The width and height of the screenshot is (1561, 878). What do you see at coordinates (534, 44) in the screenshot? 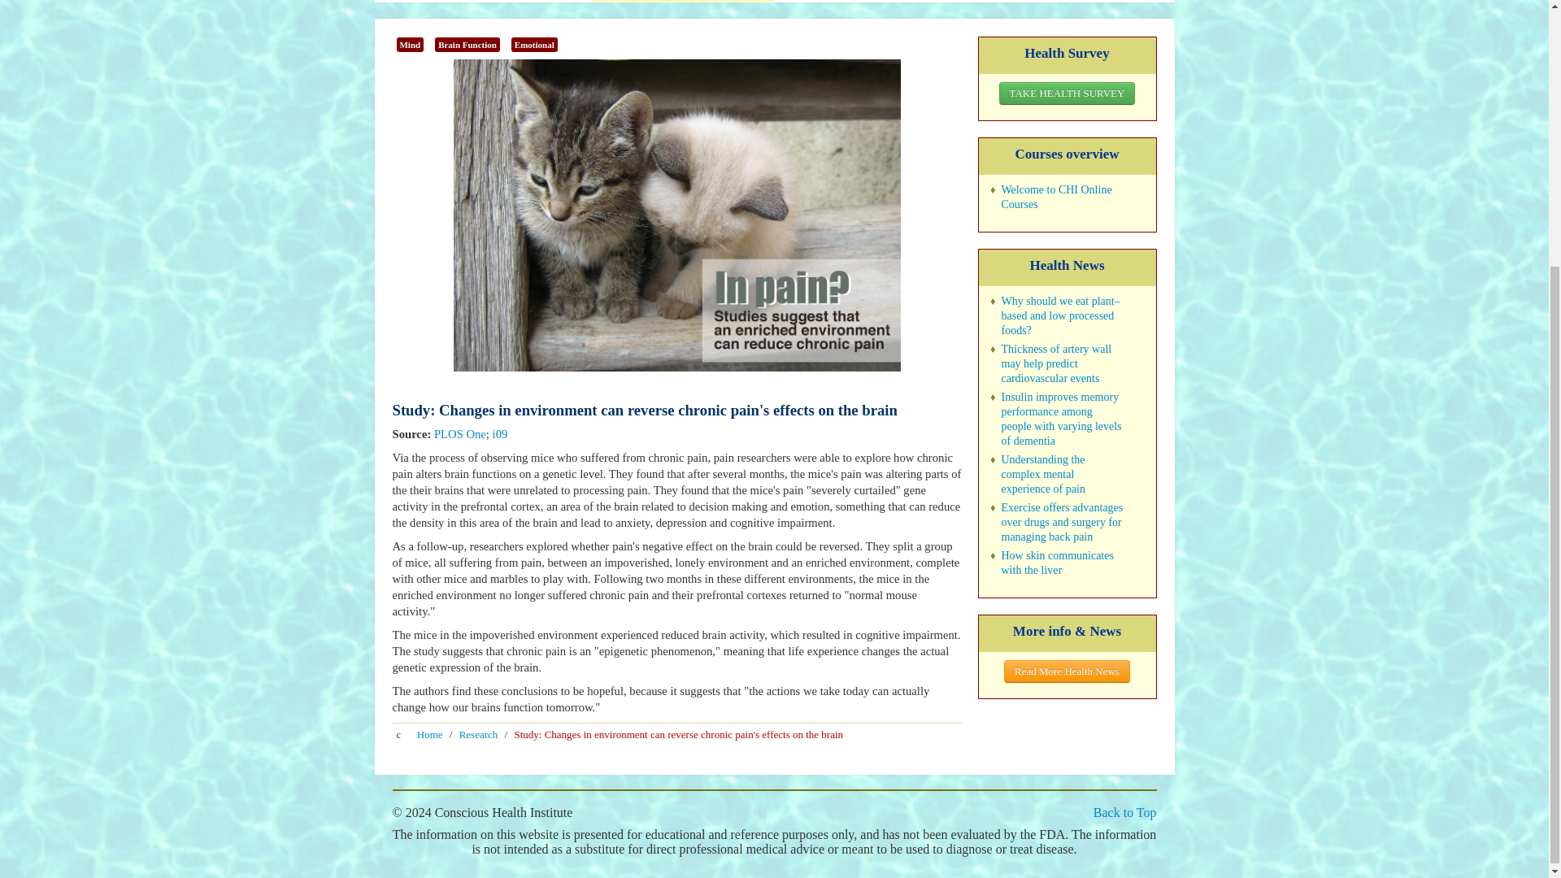
I see `Emotional` at bounding box center [534, 44].